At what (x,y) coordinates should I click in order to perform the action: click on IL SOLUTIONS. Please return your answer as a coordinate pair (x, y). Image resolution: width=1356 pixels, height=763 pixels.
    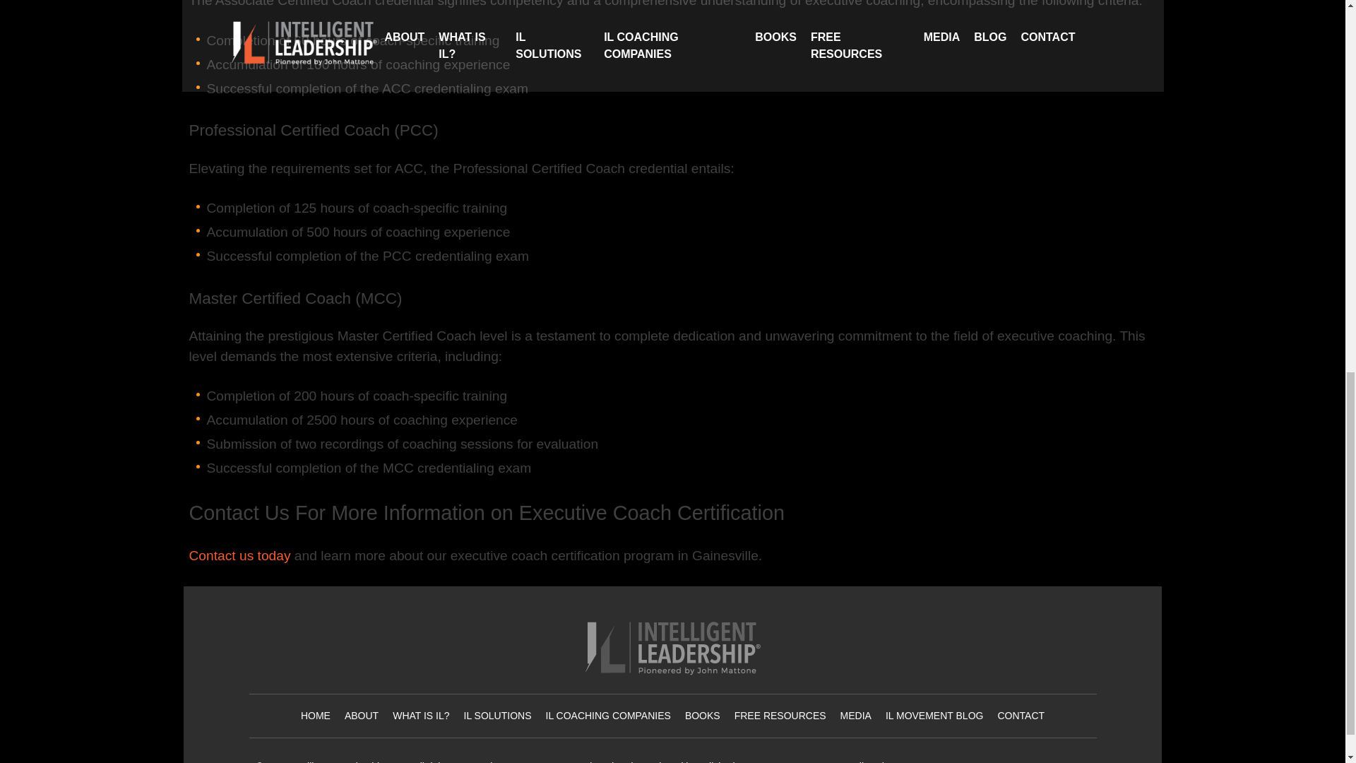
    Looking at the image, I should click on (497, 715).